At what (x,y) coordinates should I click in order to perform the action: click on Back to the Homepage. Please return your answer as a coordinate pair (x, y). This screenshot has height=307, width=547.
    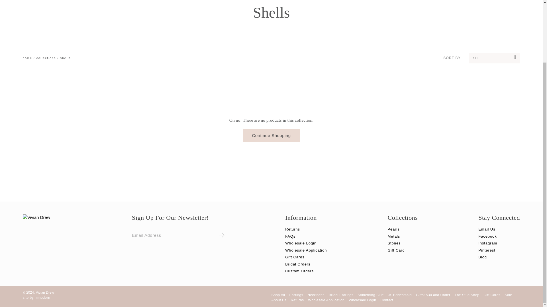
    Looking at the image, I should click on (27, 58).